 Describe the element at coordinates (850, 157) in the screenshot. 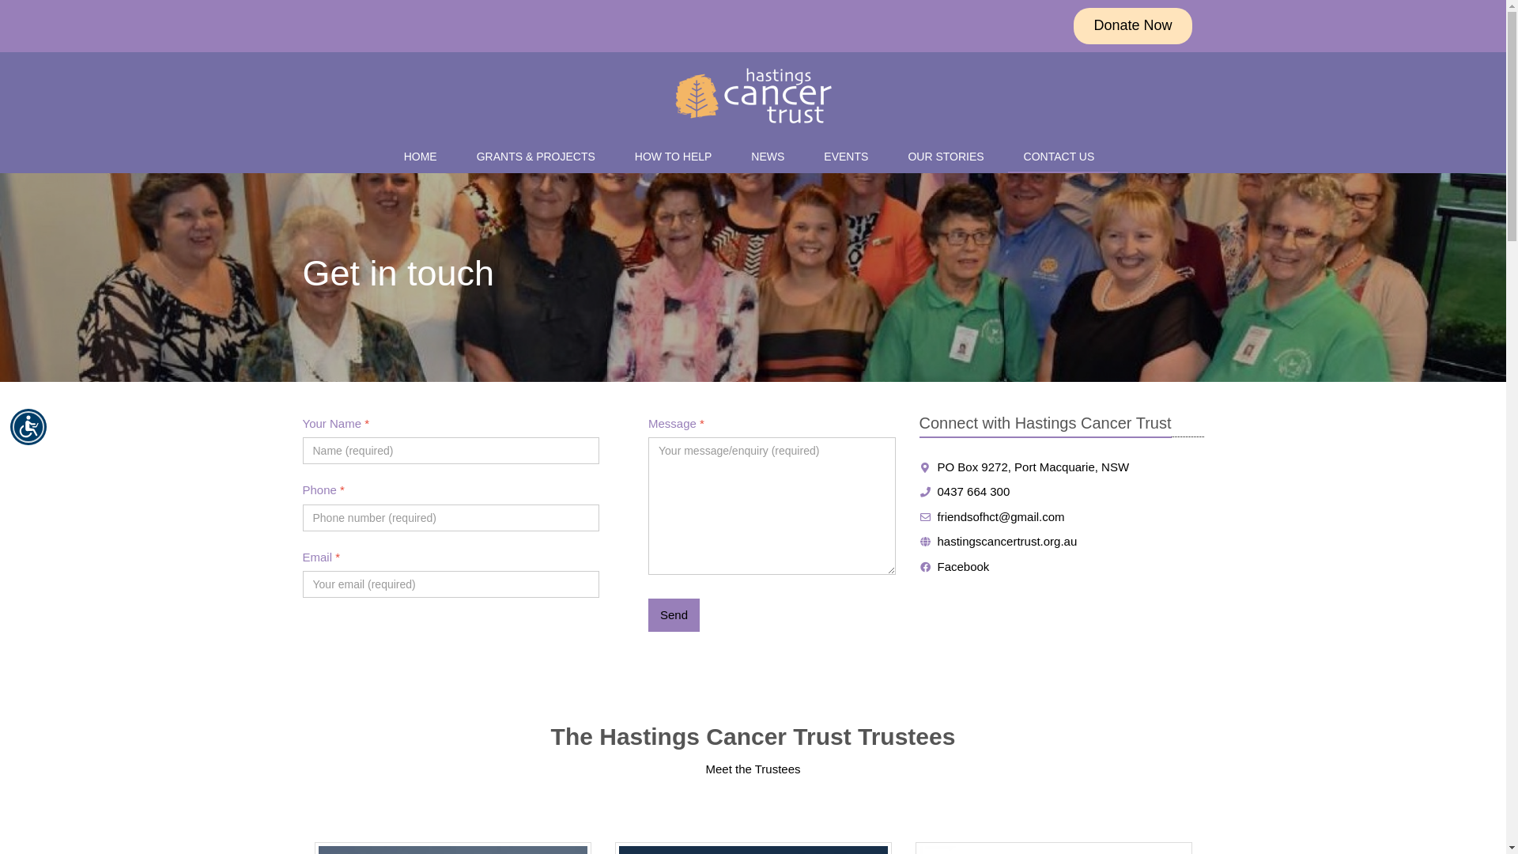

I see `EVENTS` at that location.